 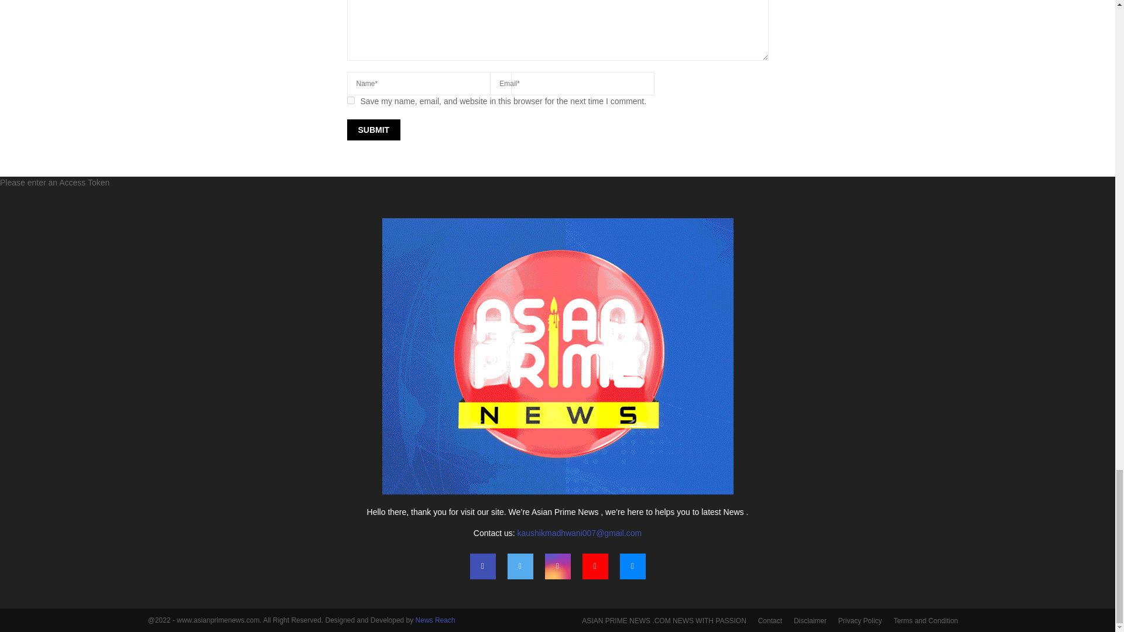 I want to click on Submit, so click(x=373, y=130).